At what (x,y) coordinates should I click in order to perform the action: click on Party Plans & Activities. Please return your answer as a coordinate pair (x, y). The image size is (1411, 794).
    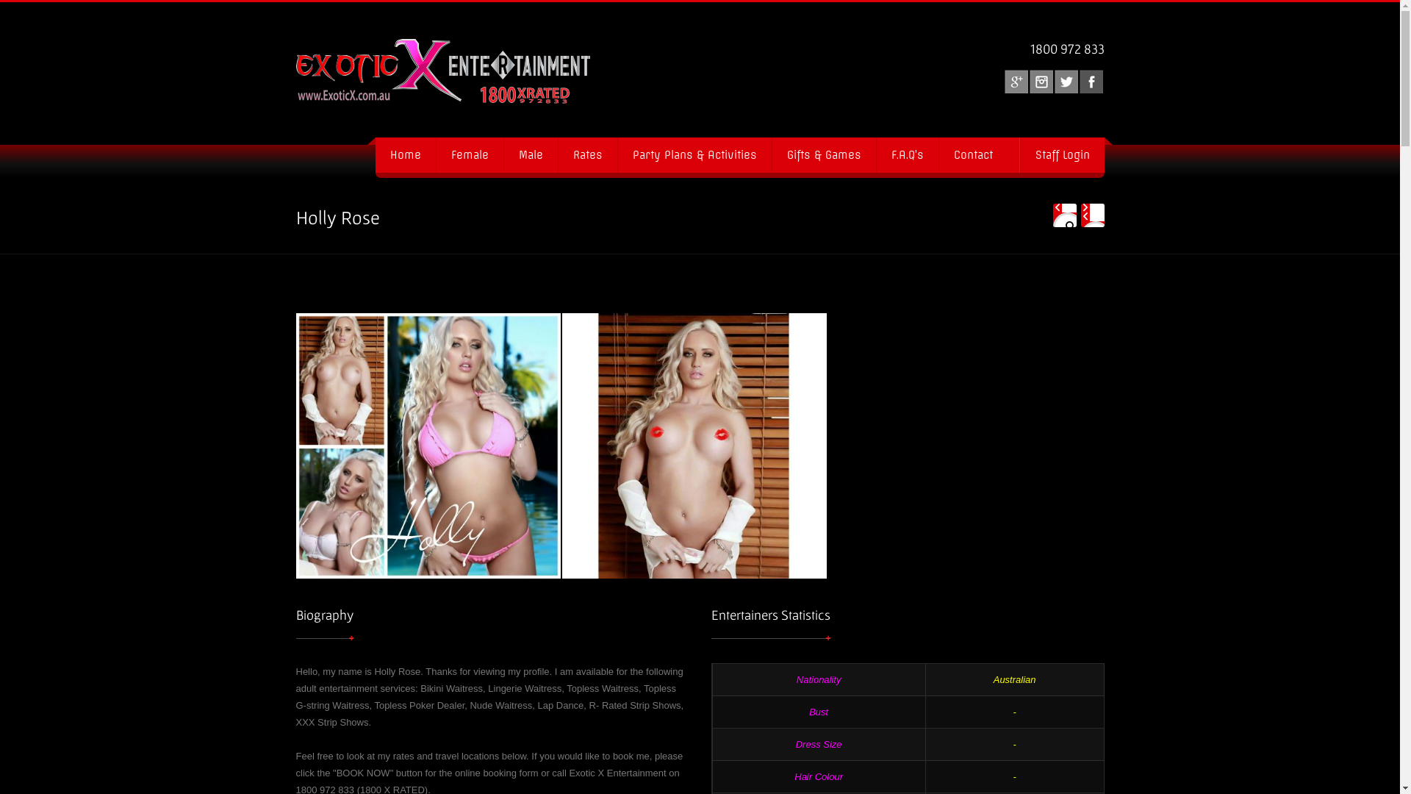
    Looking at the image, I should click on (694, 154).